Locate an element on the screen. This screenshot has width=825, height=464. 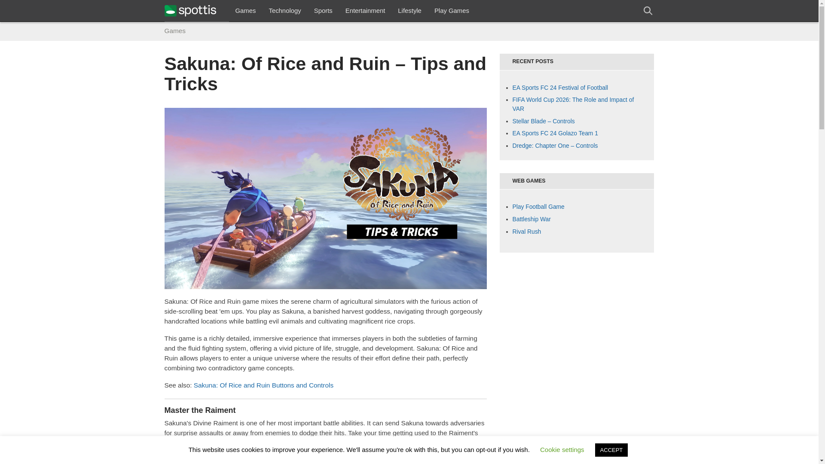
EA Sports FC 24 Golazo Team 1 is located at coordinates (555, 133).